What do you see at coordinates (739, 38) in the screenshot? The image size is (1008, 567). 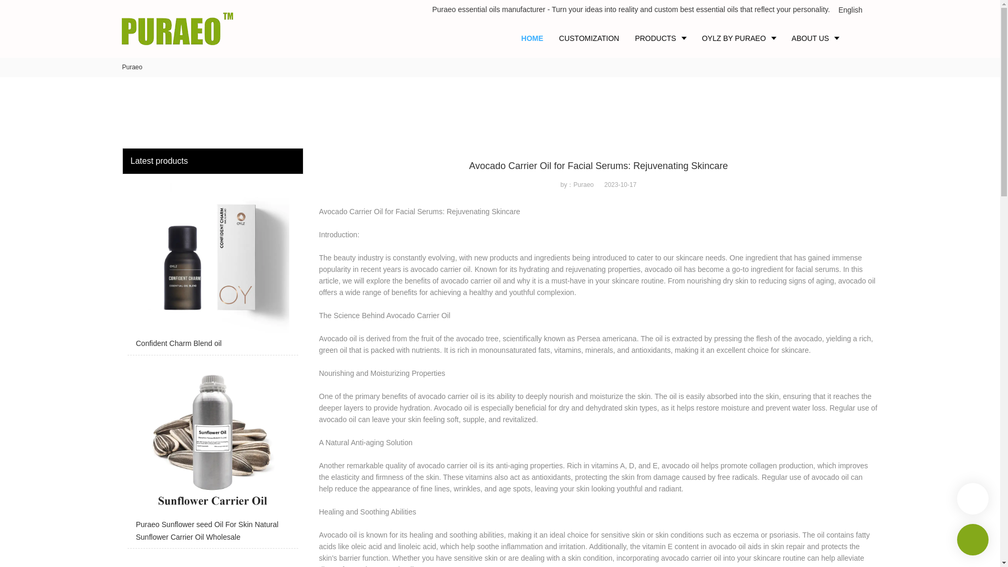 I see `OYLZ BY PURAEO` at bounding box center [739, 38].